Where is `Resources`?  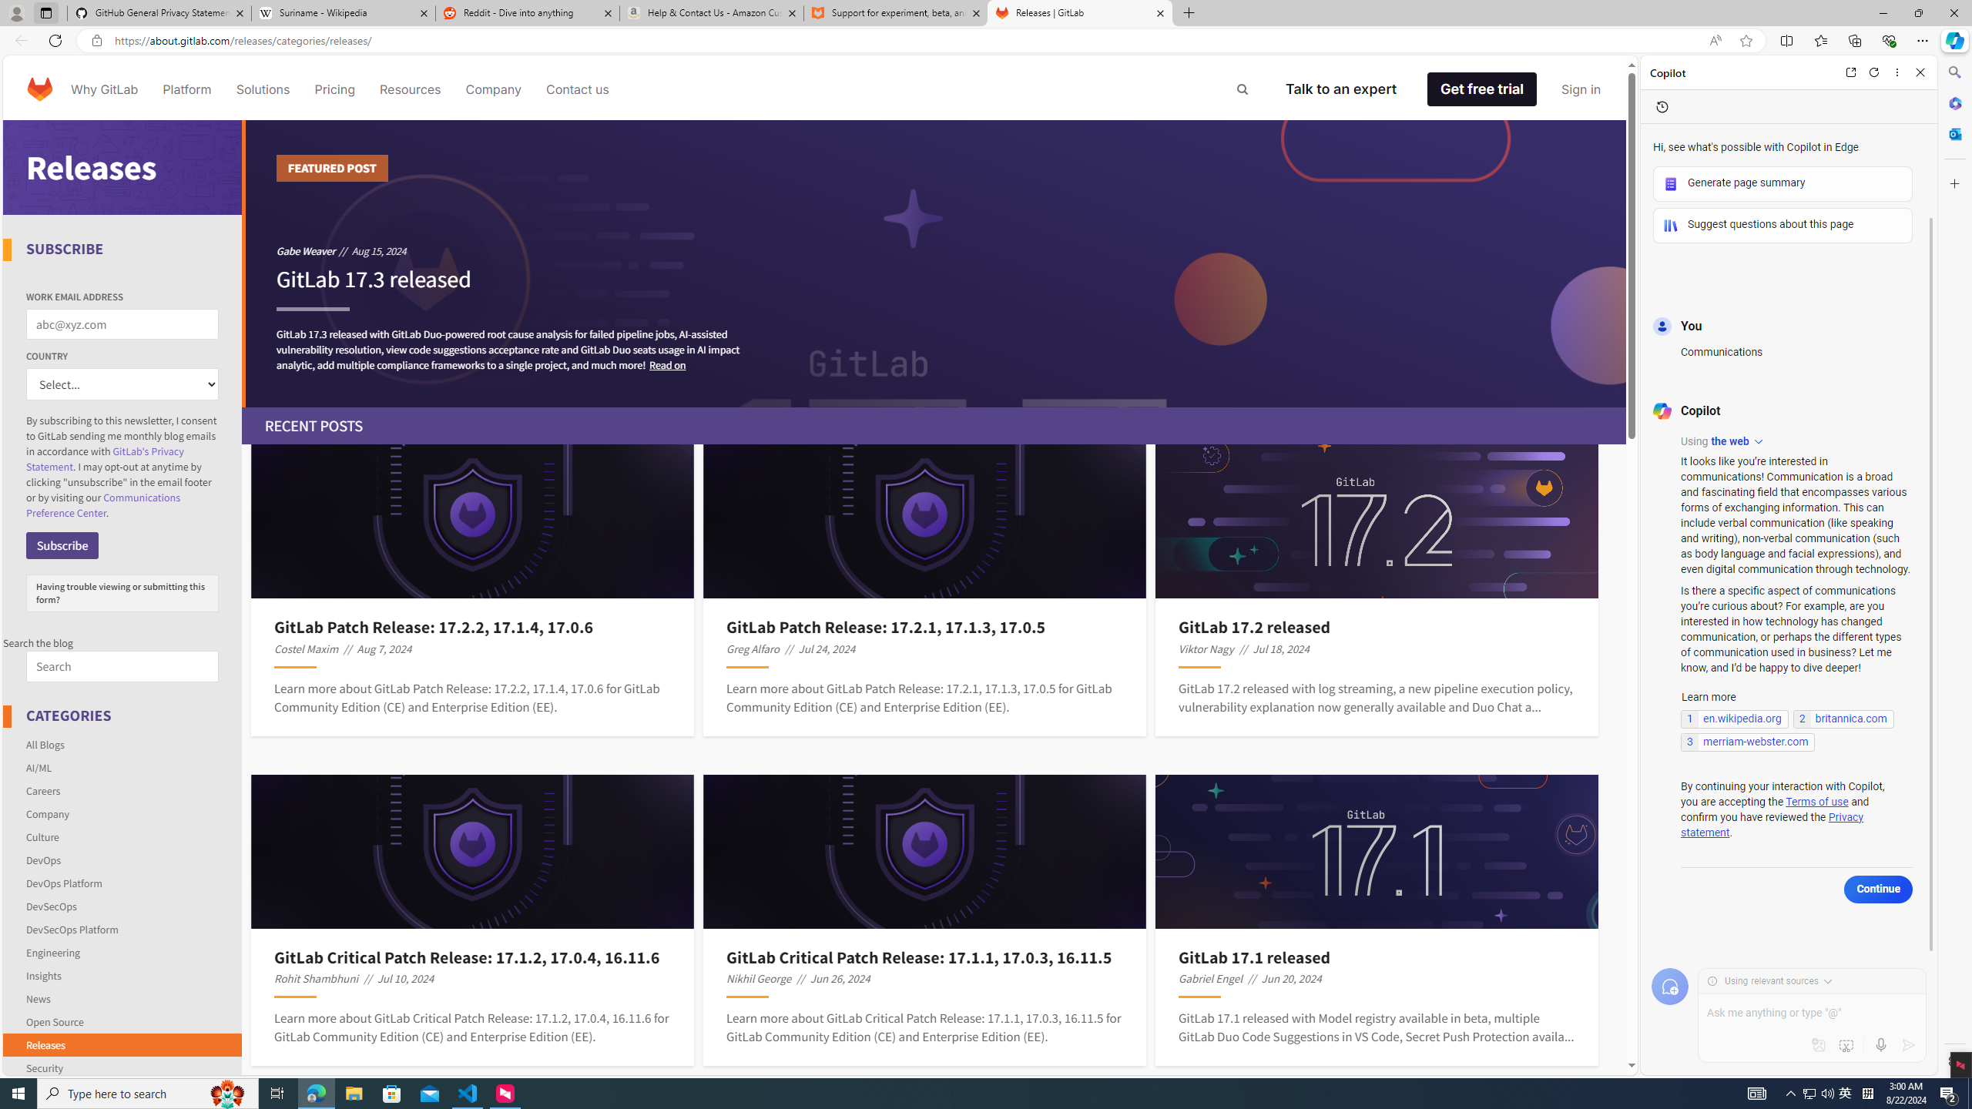
Resources is located at coordinates (410, 89).